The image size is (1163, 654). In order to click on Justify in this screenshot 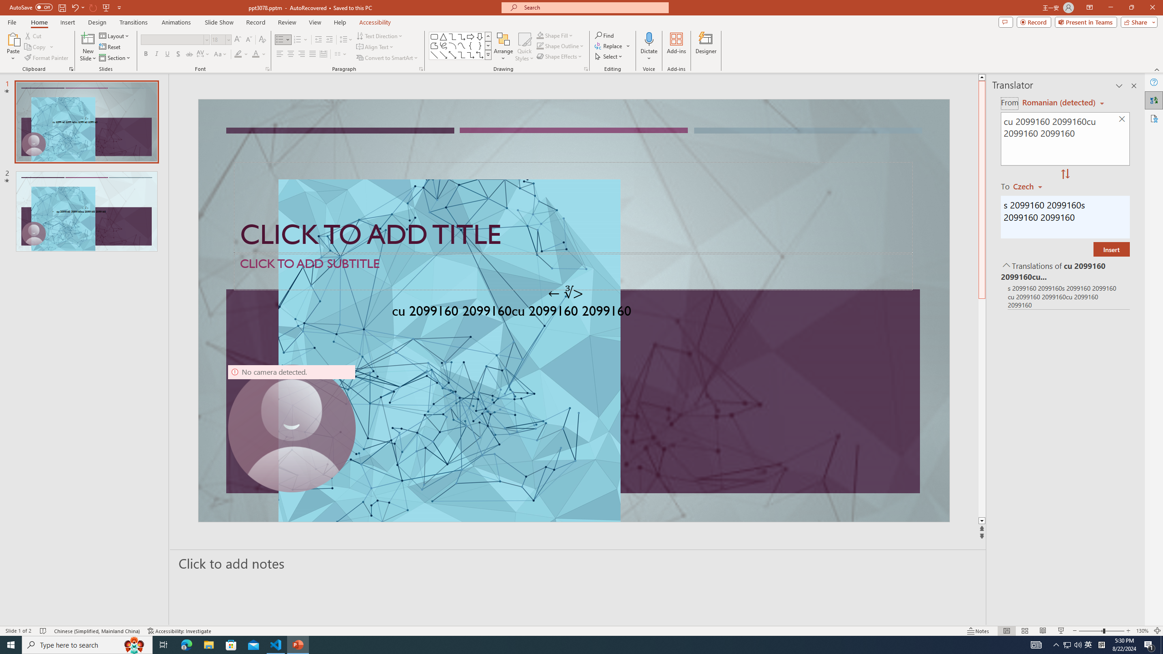, I will do `click(312, 54)`.